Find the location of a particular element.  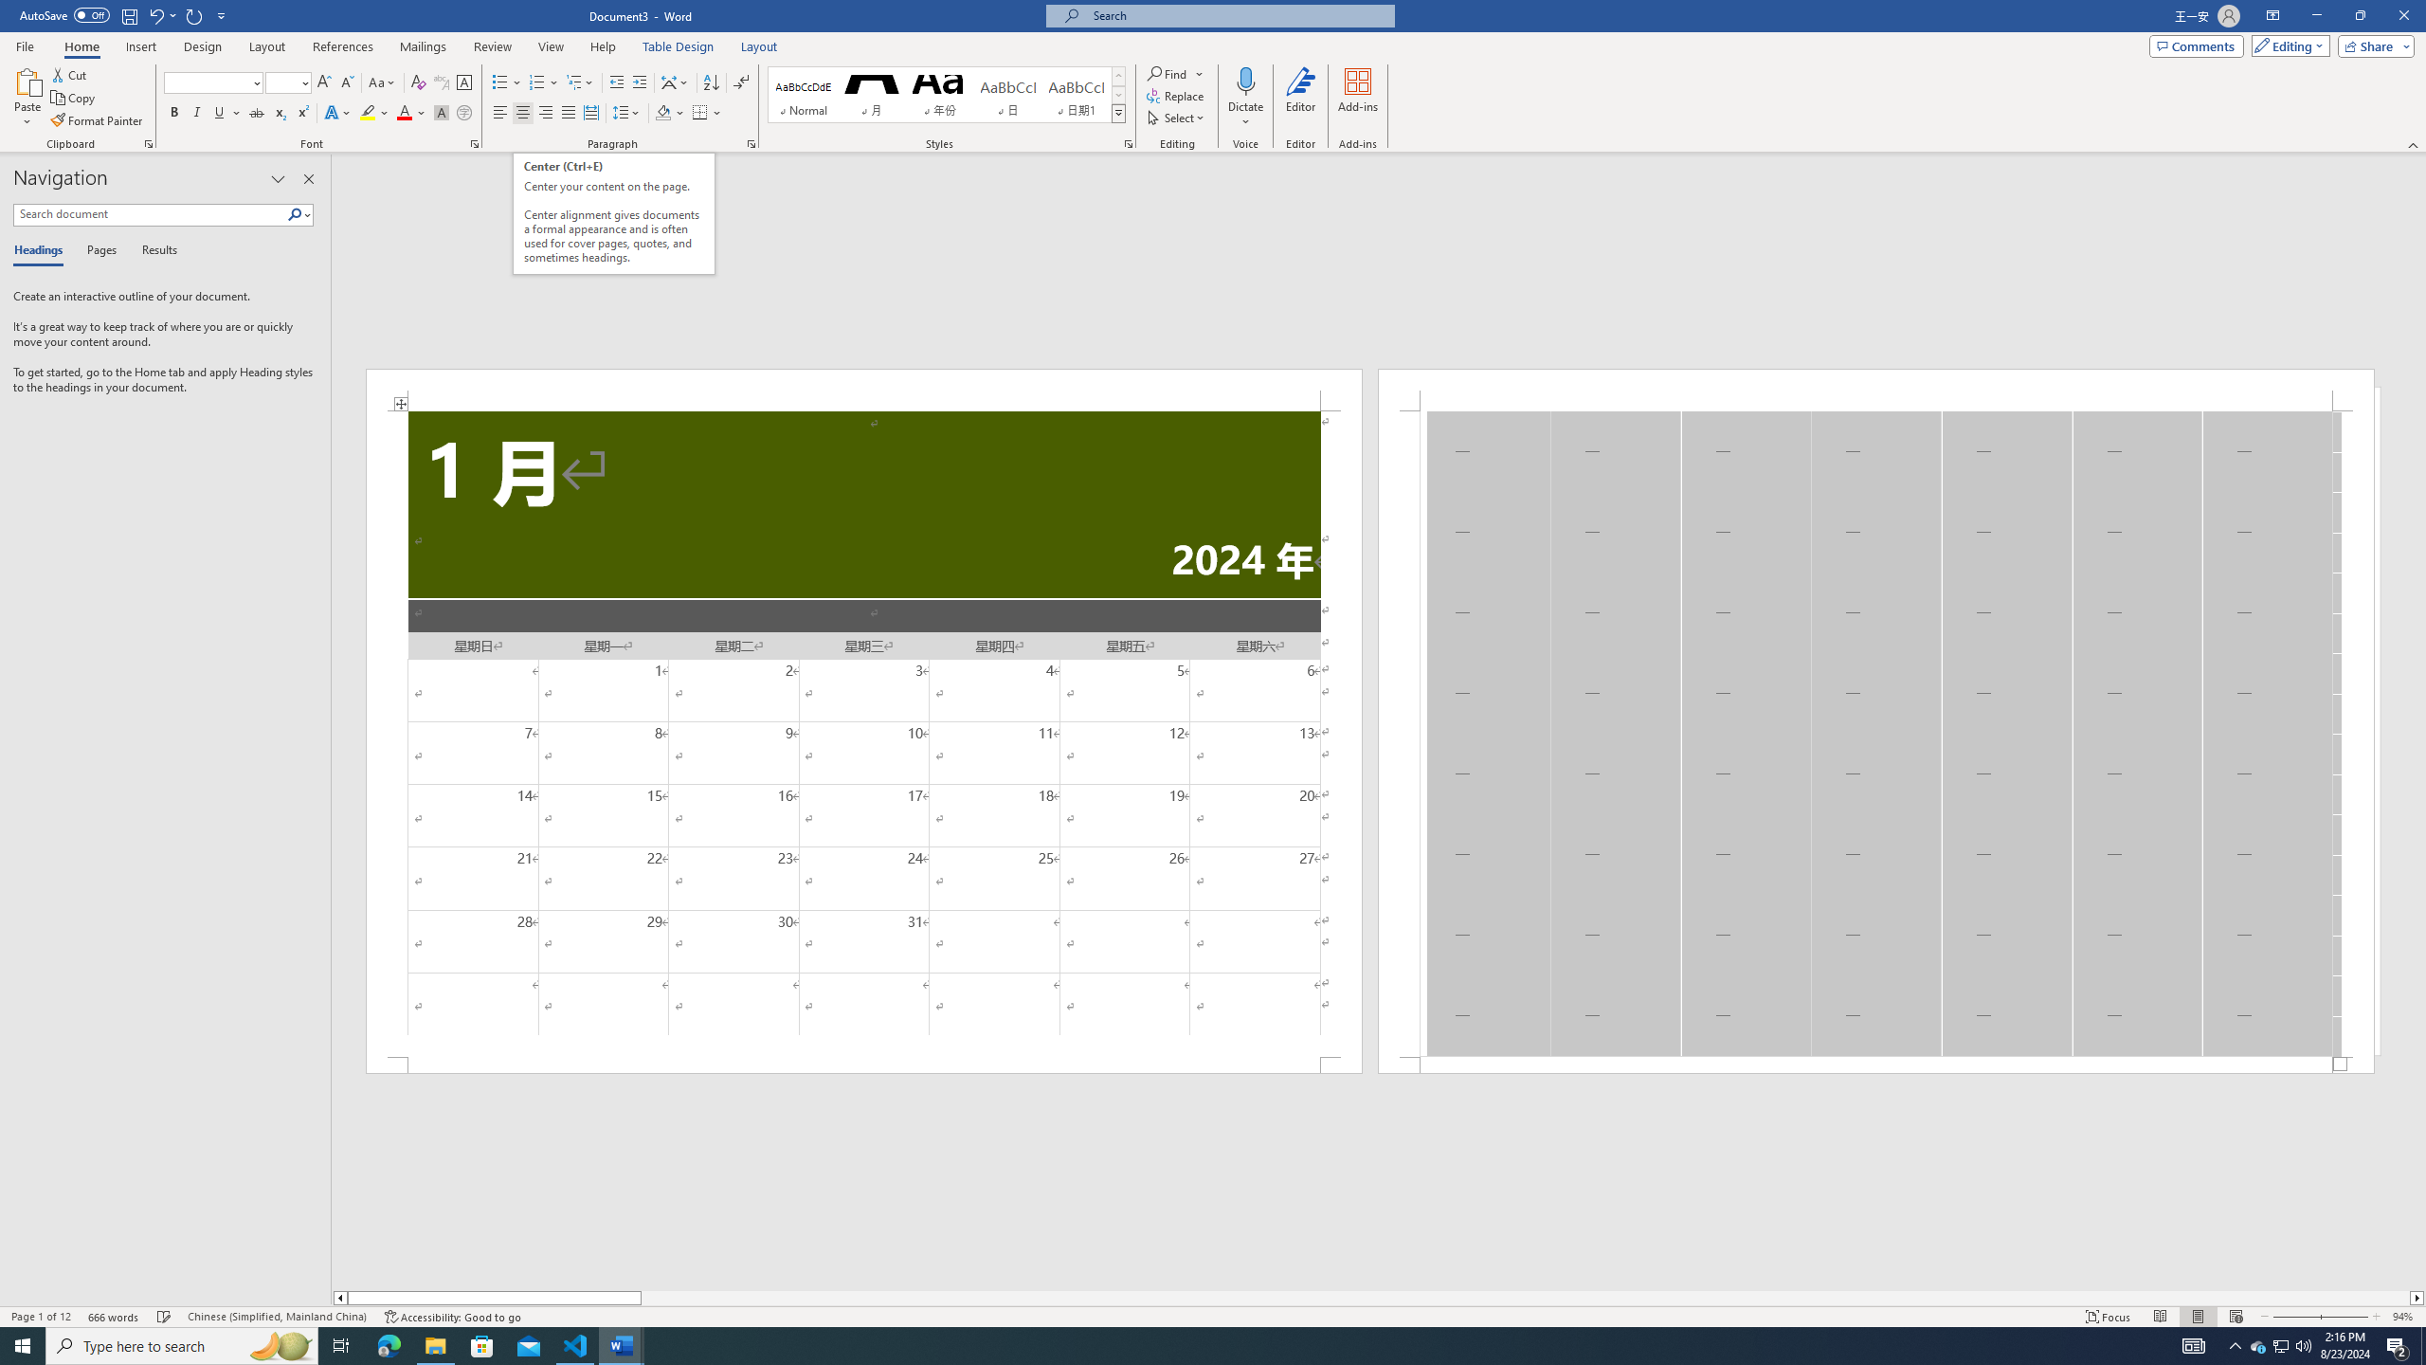

Enclose Characters... is located at coordinates (464, 114).